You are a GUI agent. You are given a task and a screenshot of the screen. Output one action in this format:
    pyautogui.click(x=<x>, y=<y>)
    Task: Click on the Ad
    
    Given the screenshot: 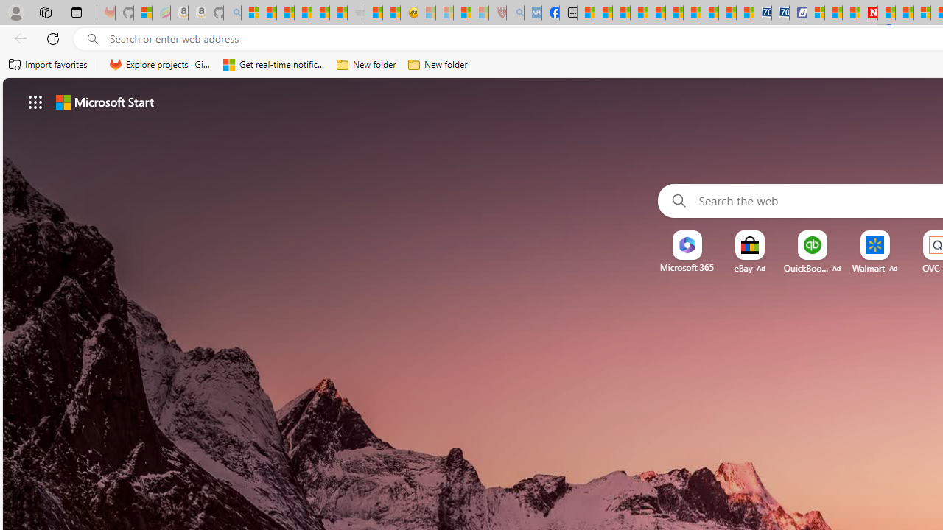 What is the action you would take?
    pyautogui.click(x=893, y=268)
    